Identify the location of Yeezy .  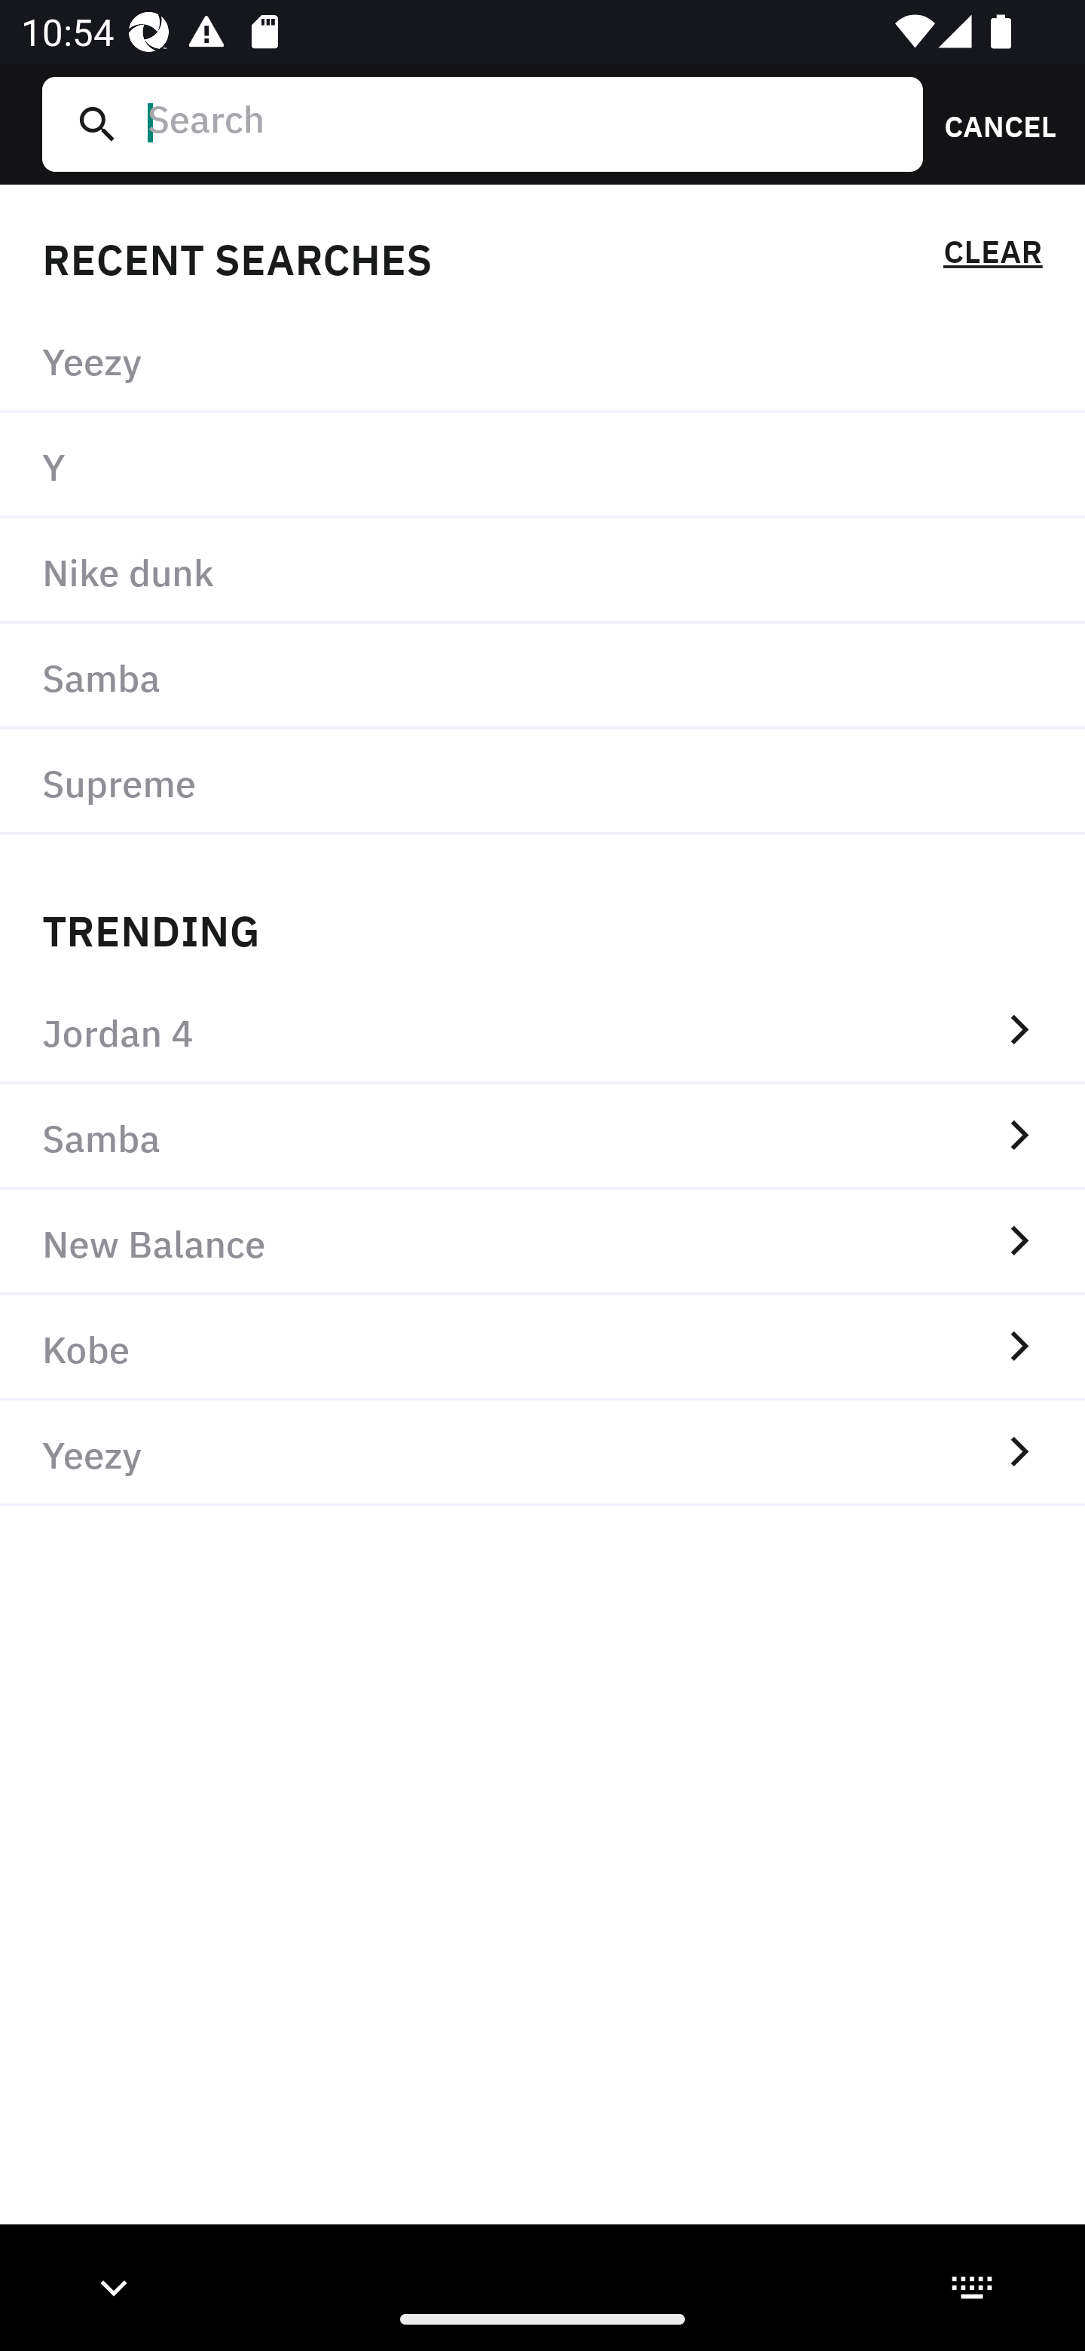
(542, 1454).